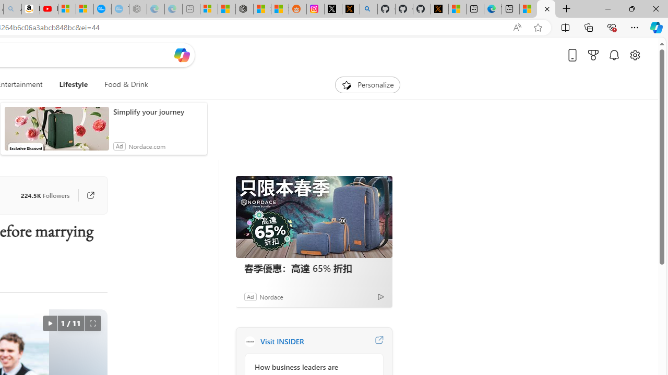 The height and width of the screenshot is (375, 668). What do you see at coordinates (158, 111) in the screenshot?
I see `Simplify your journey` at bounding box center [158, 111].